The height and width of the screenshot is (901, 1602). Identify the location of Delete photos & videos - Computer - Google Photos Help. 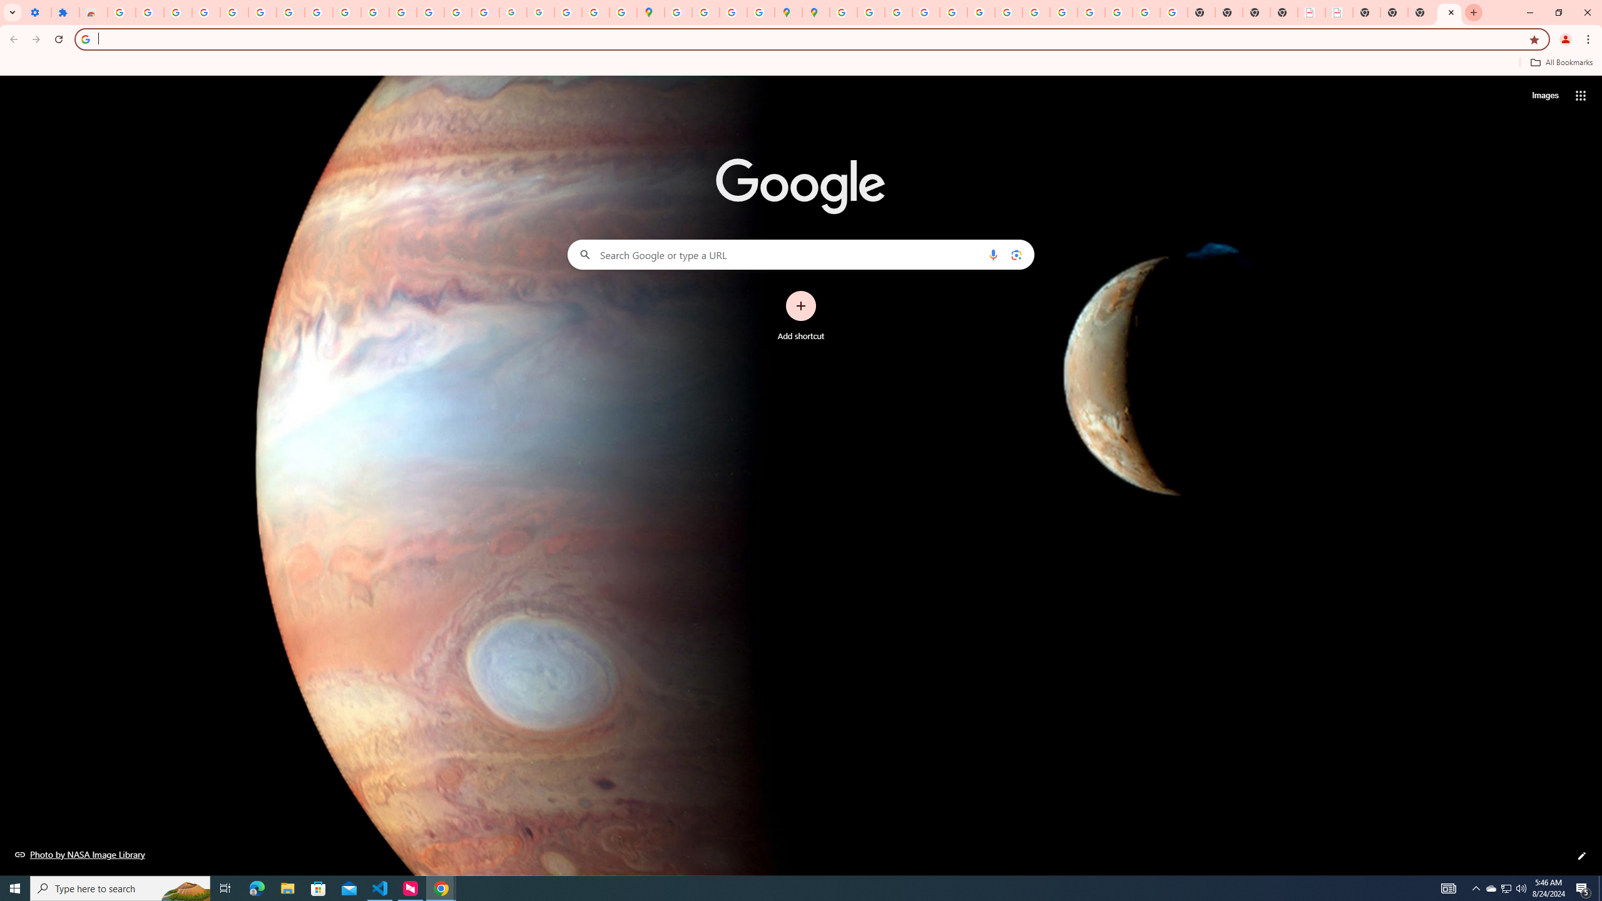
(178, 13).